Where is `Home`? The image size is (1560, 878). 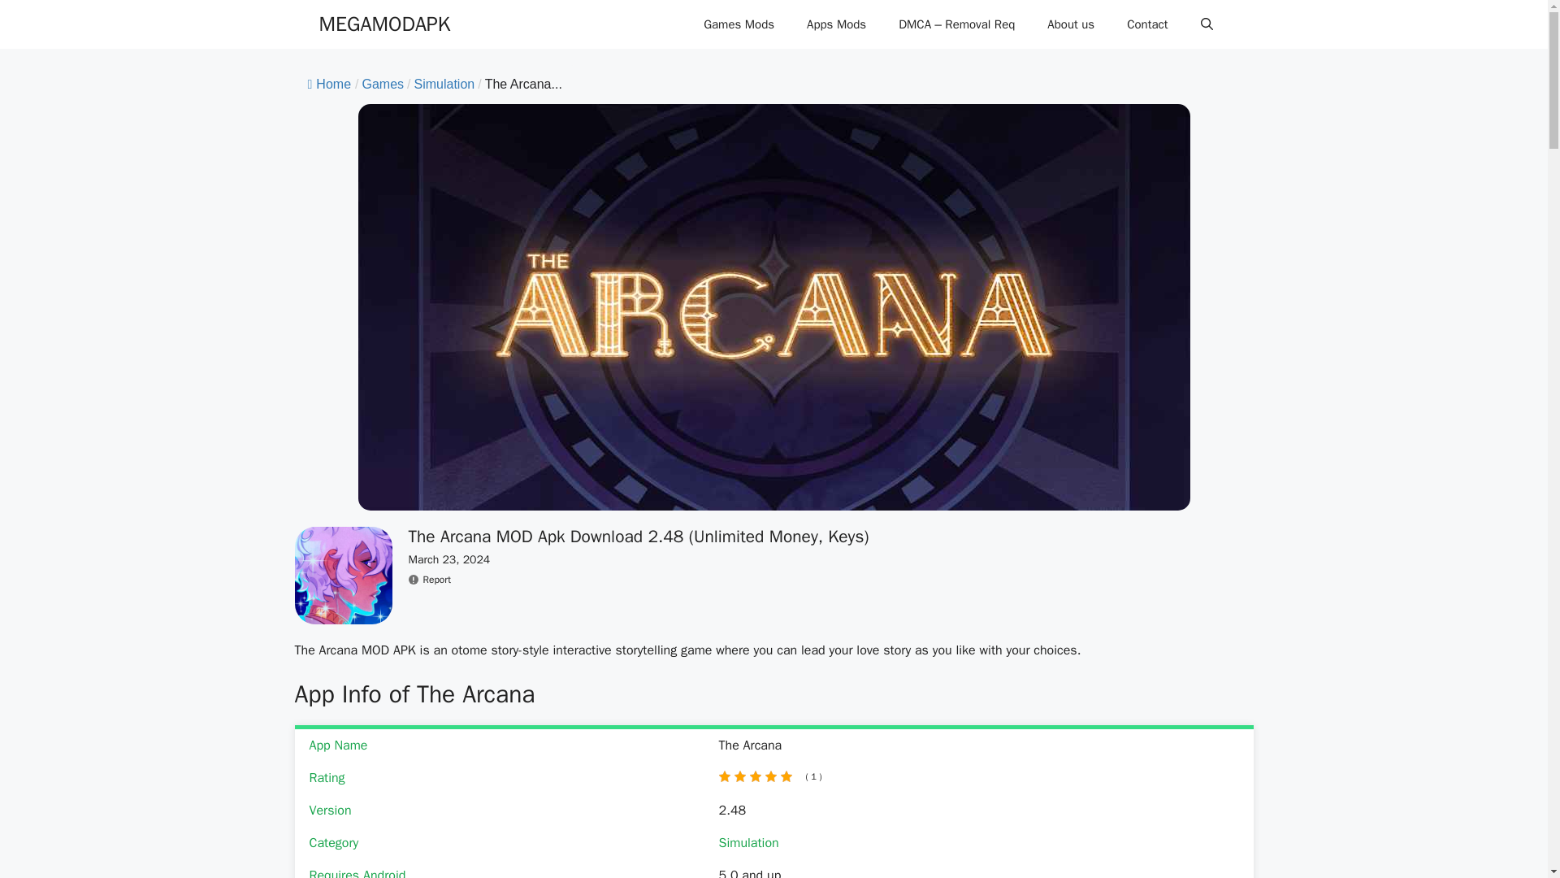 Home is located at coordinates (329, 85).